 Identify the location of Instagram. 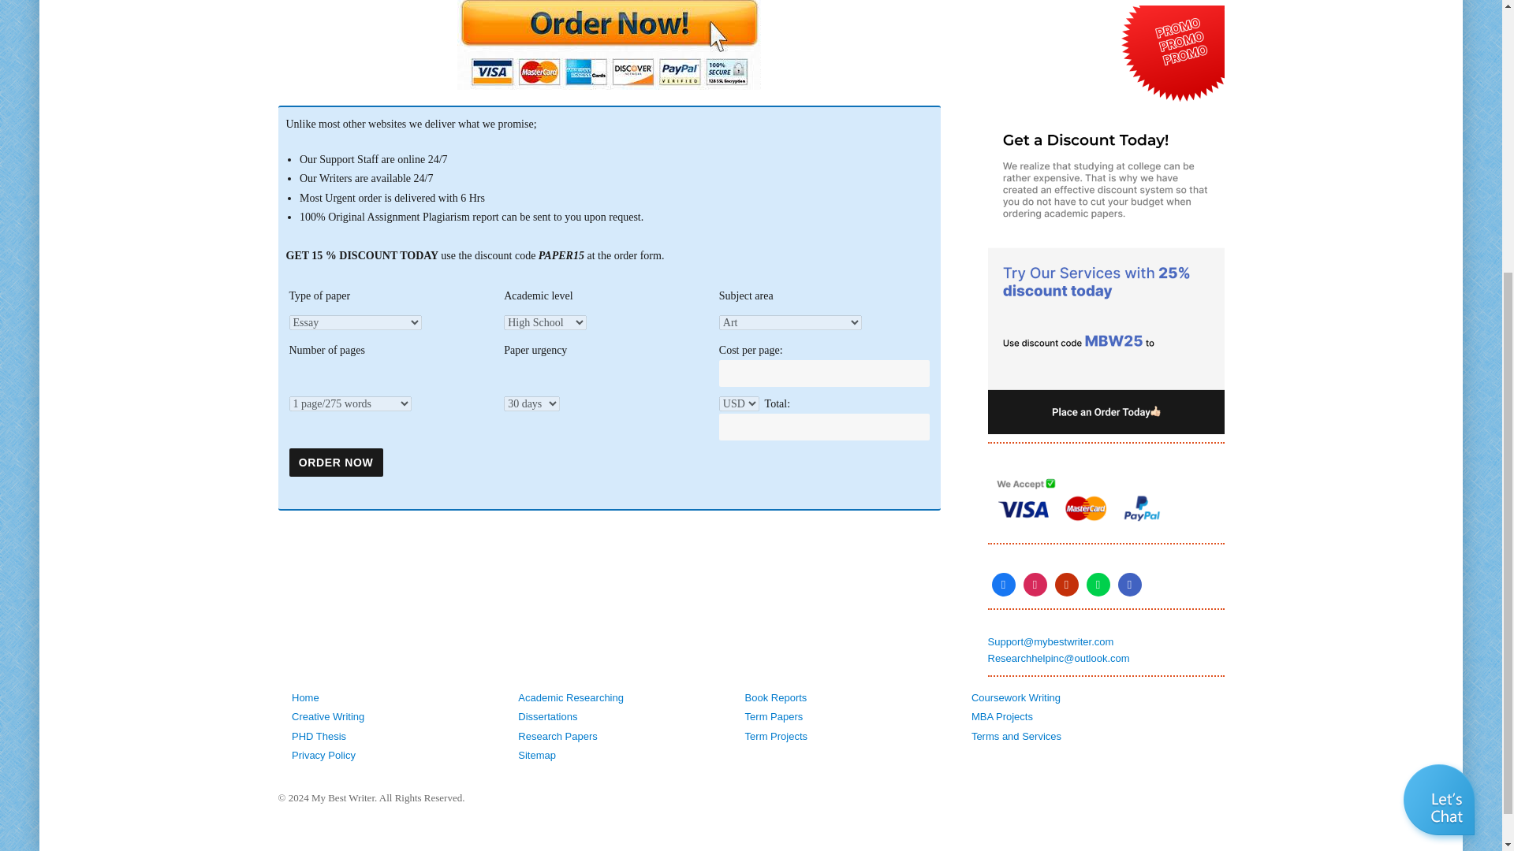
(1035, 585).